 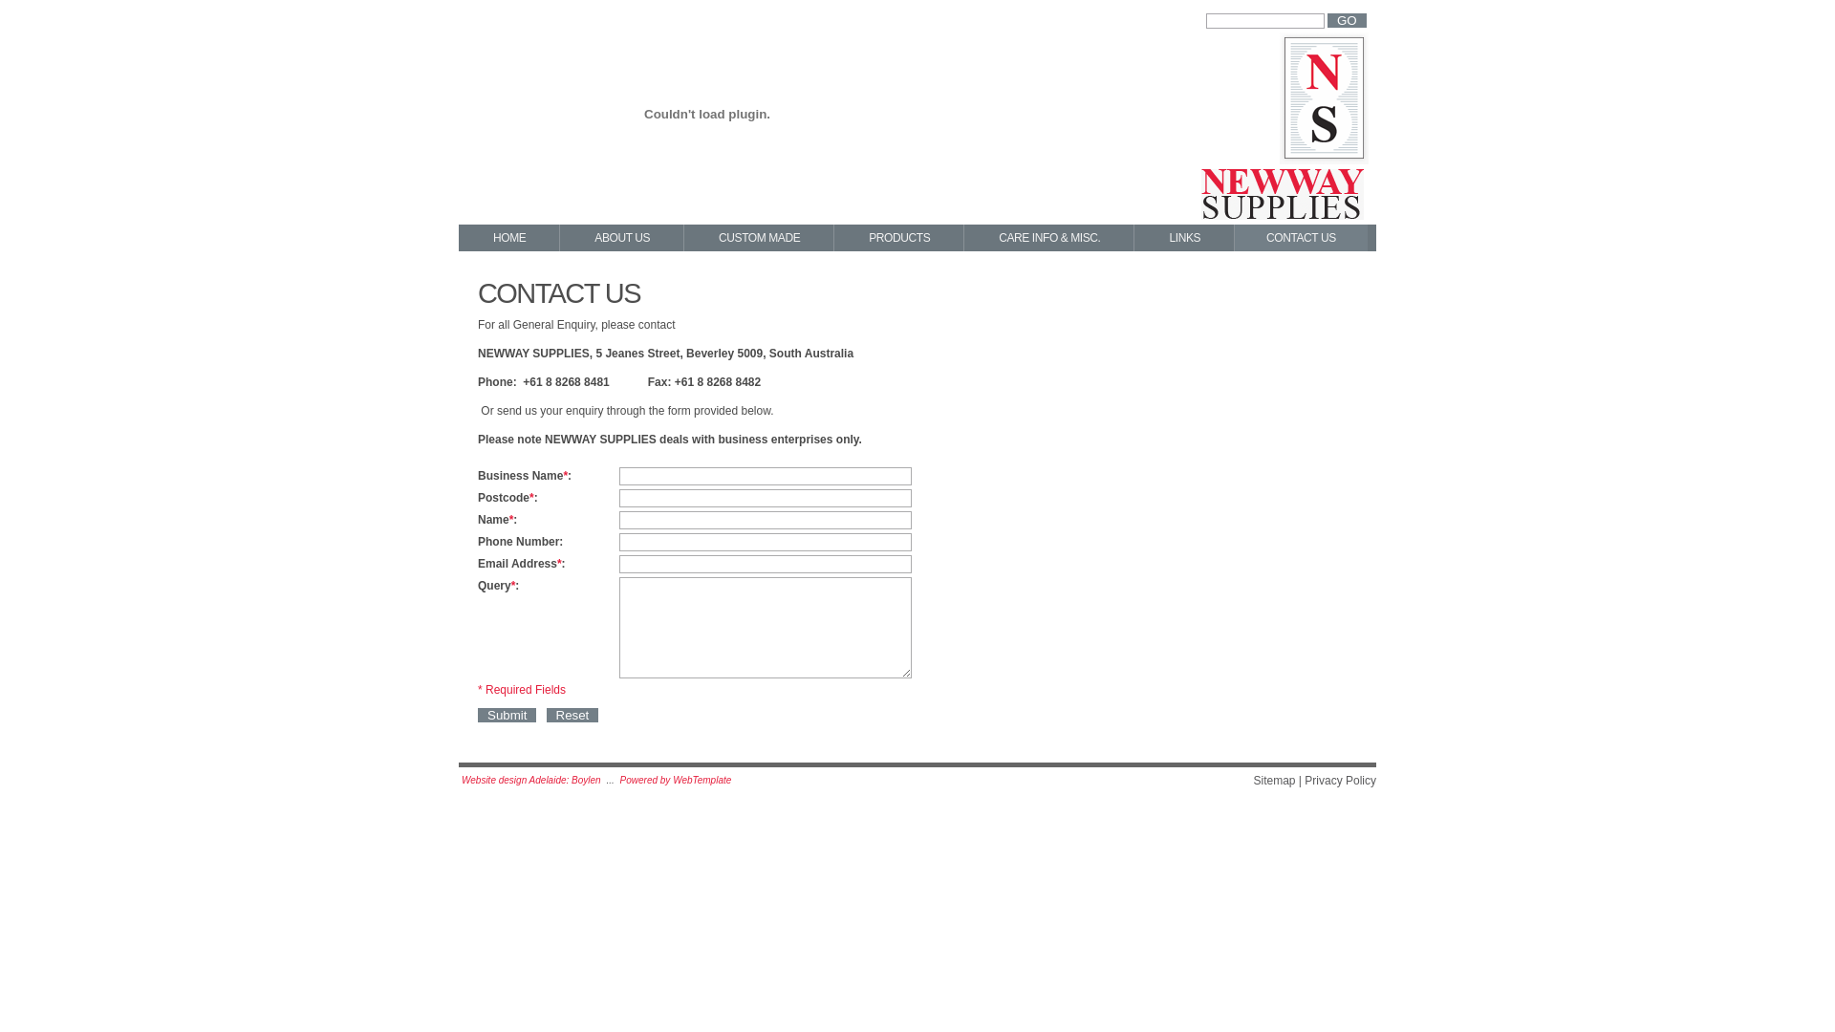 What do you see at coordinates (621, 238) in the screenshot?
I see `ABOUT US` at bounding box center [621, 238].